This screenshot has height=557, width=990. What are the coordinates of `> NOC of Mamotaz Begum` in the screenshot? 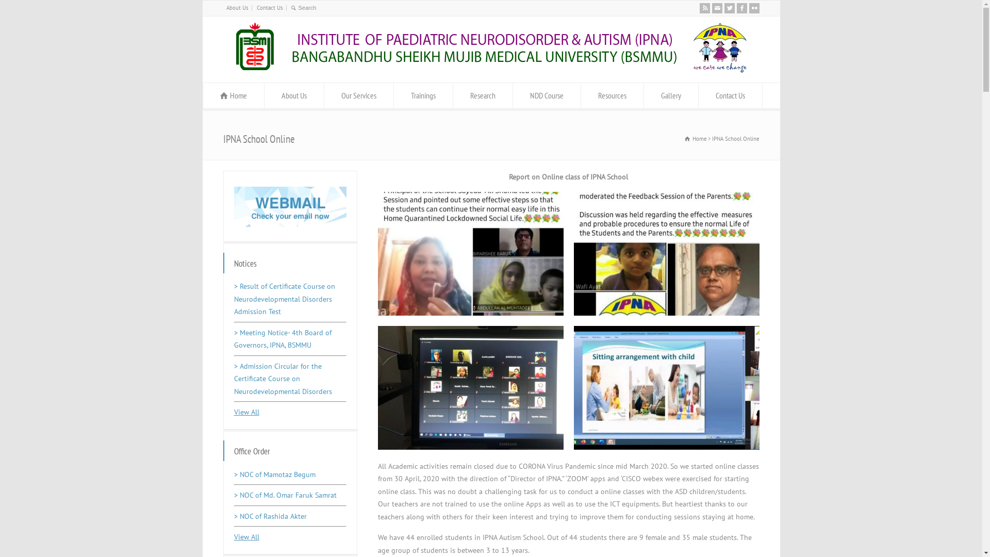 It's located at (275, 474).